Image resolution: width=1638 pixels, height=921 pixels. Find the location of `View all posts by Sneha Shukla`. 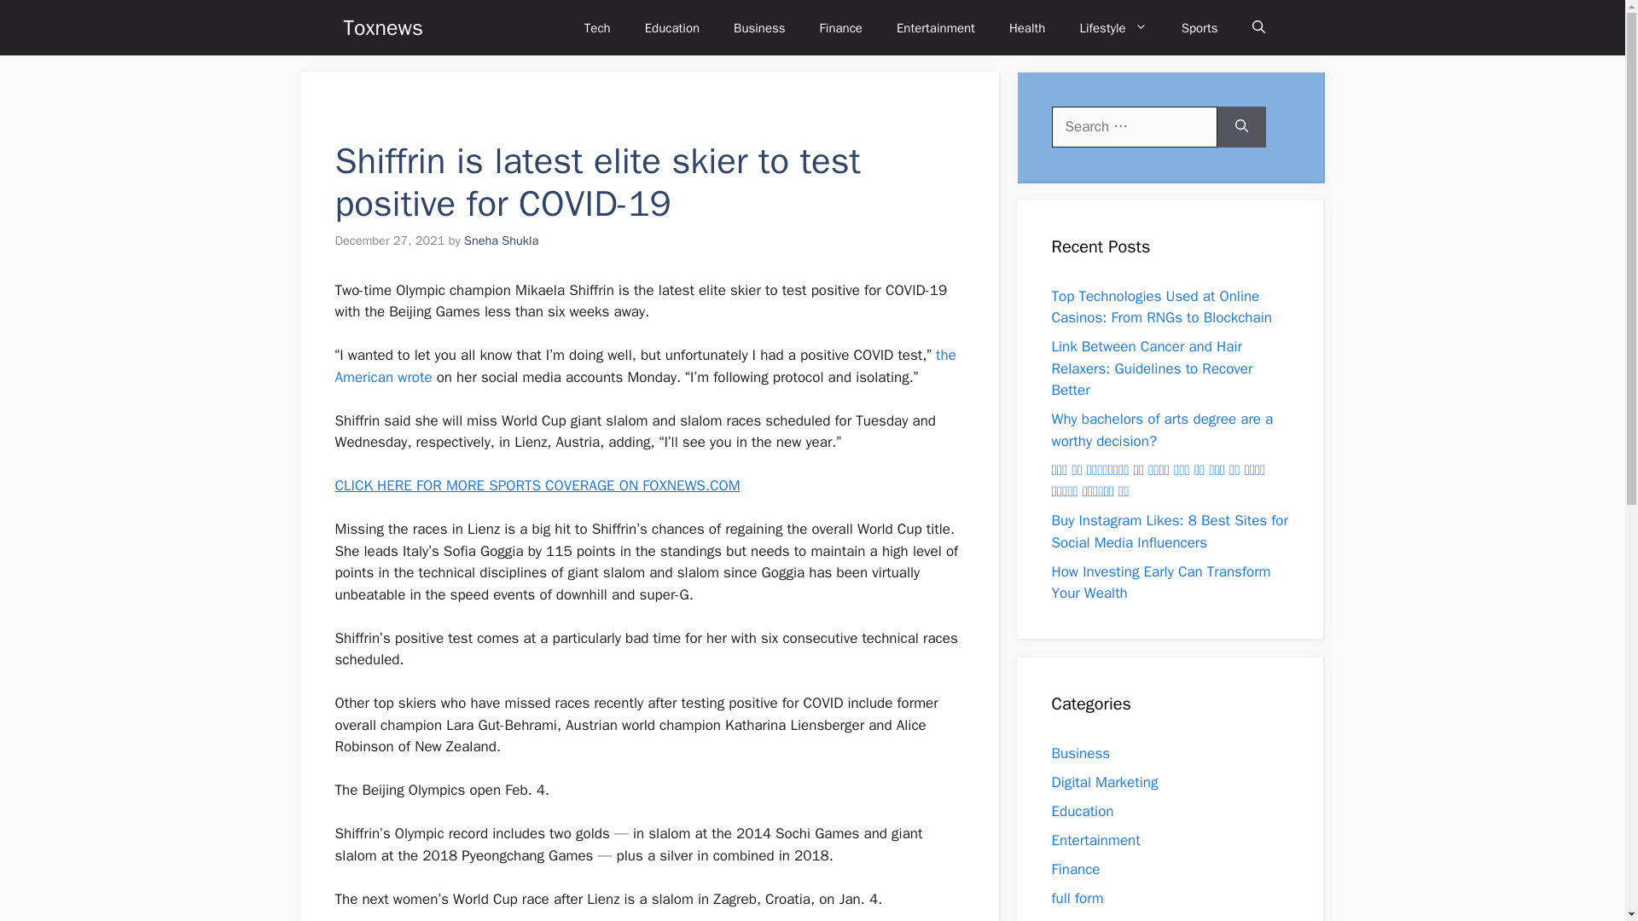

View all posts by Sneha Shukla is located at coordinates (501, 240).